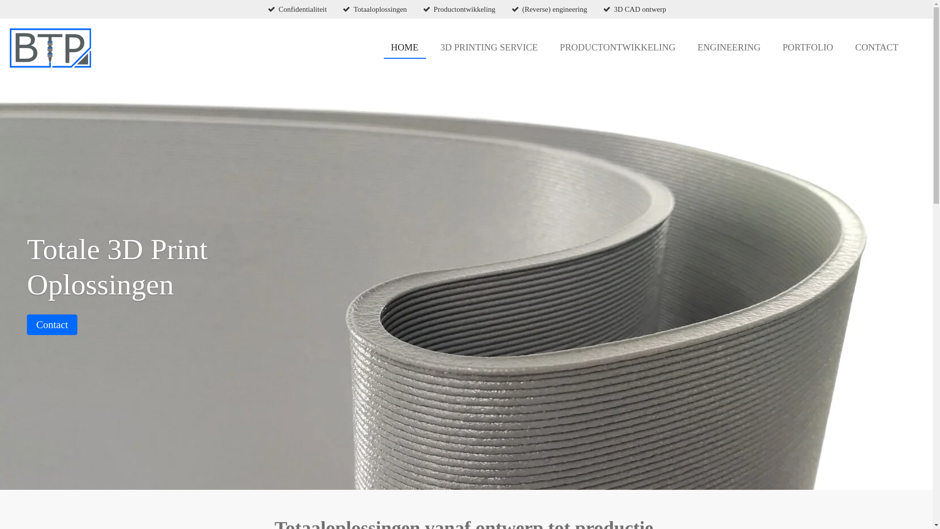 This screenshot has height=529, width=940. I want to click on Contact, so click(52, 325).